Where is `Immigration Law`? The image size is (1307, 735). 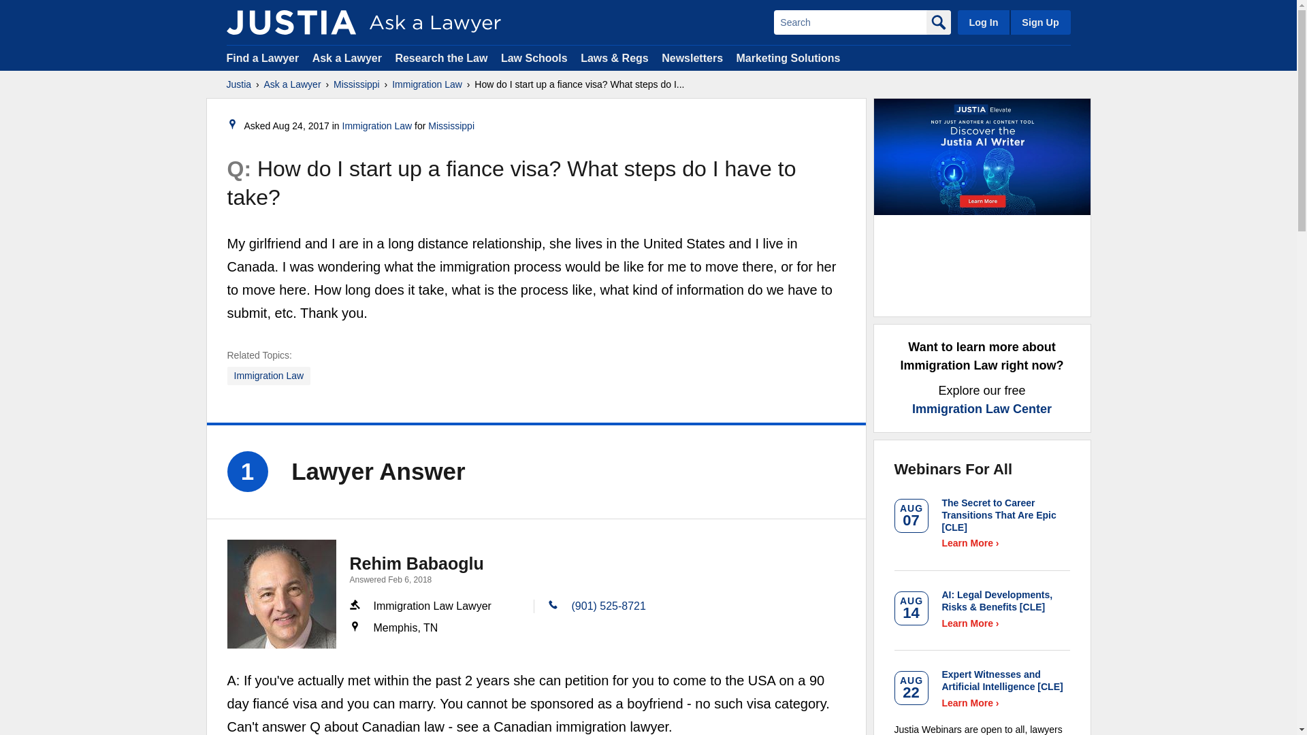
Immigration Law is located at coordinates (427, 84).